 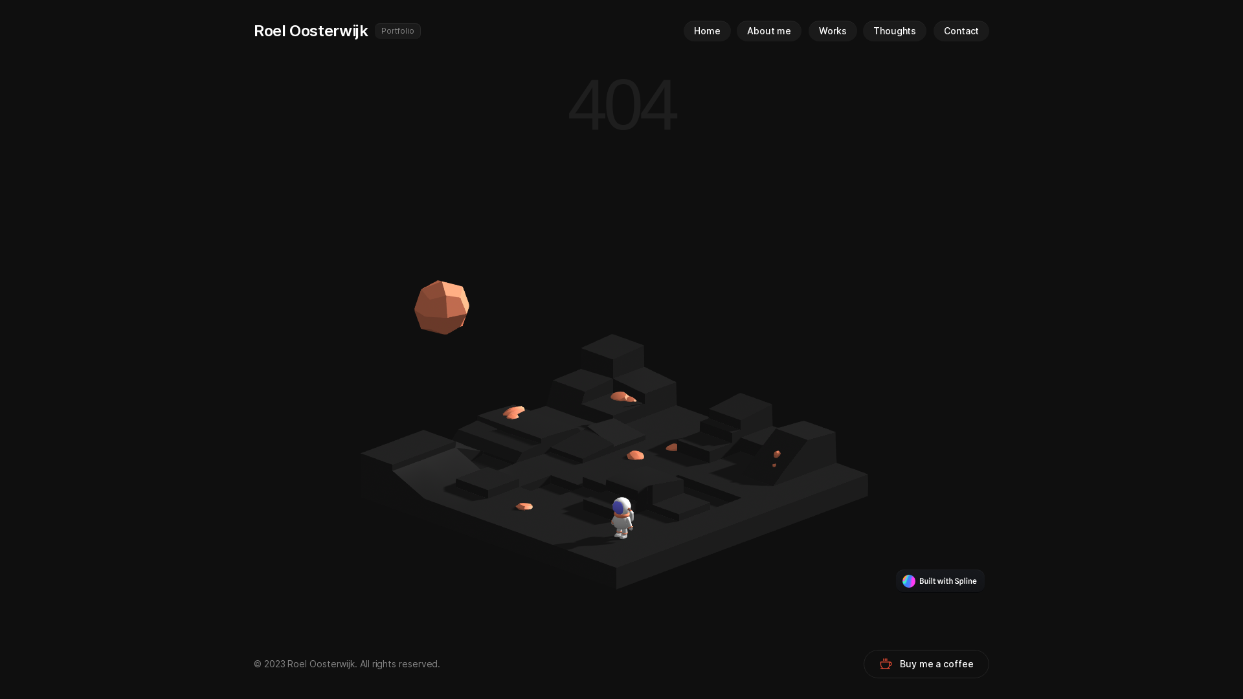 I want to click on Home, so click(x=707, y=31).